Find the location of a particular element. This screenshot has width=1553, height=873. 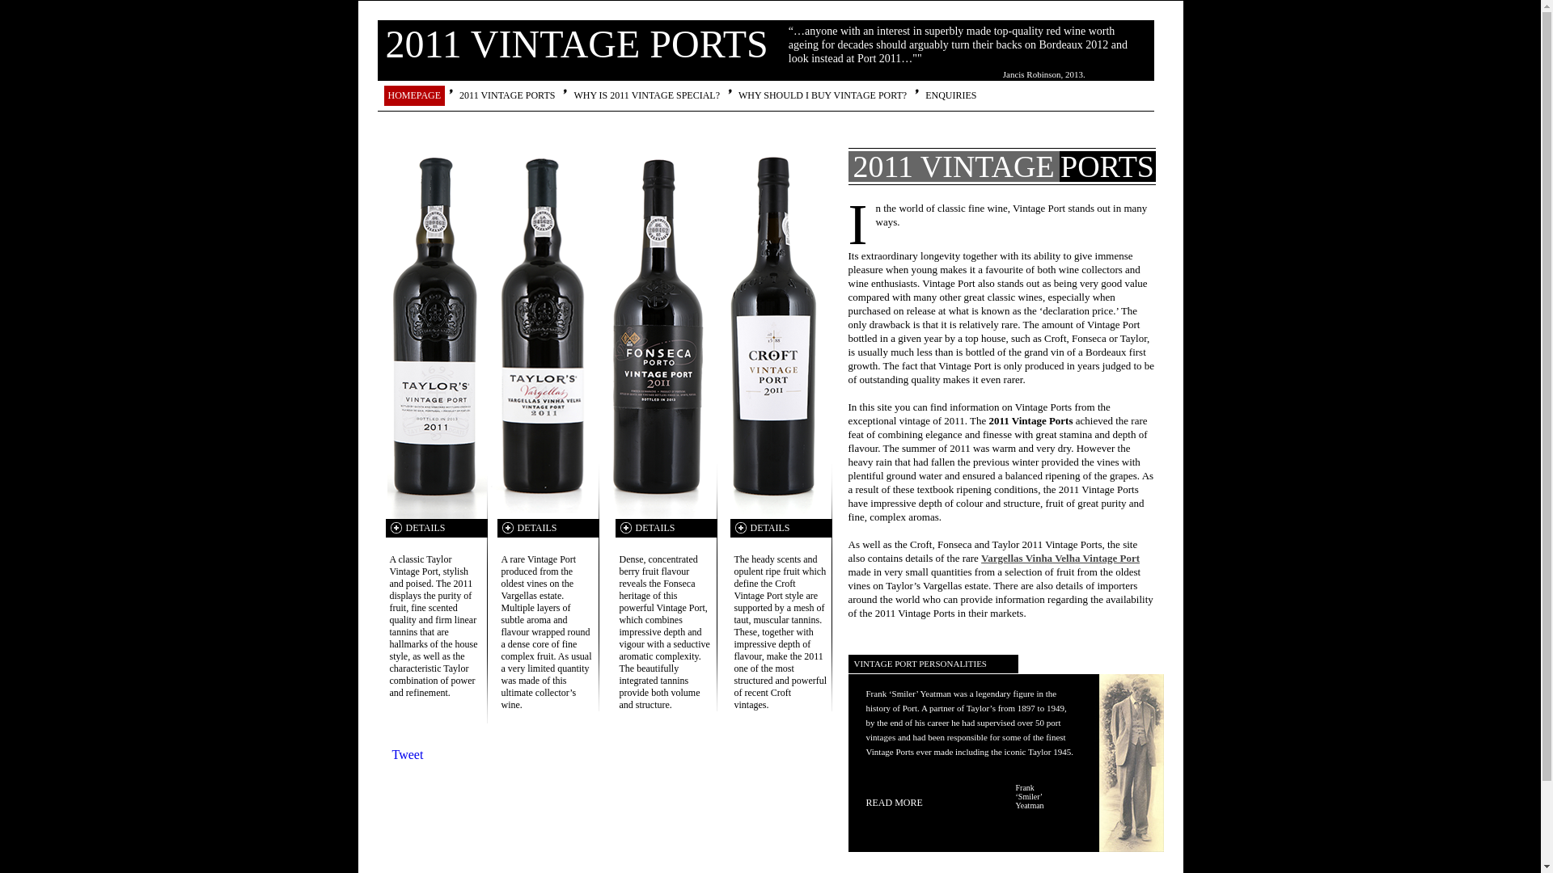

Tweet is located at coordinates (408, 755).